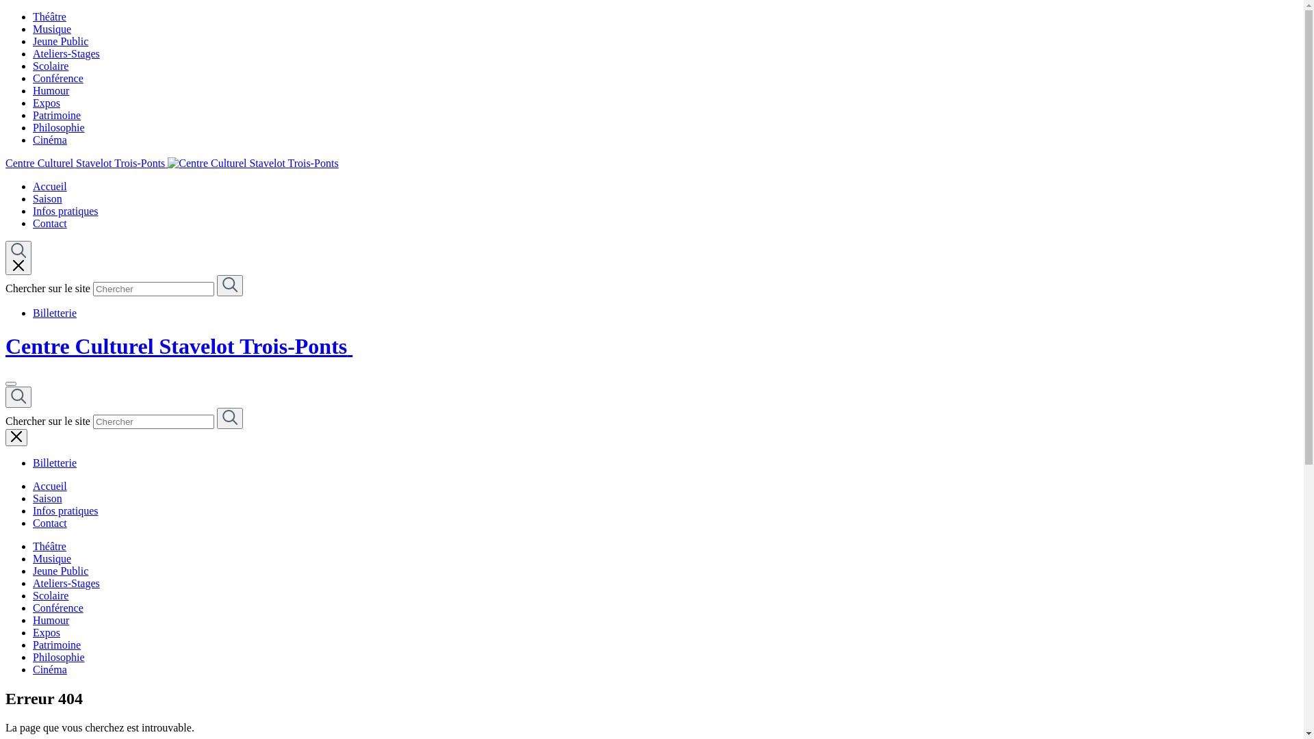  Describe the element at coordinates (230, 286) in the screenshot. I see `Rechercher` at that location.